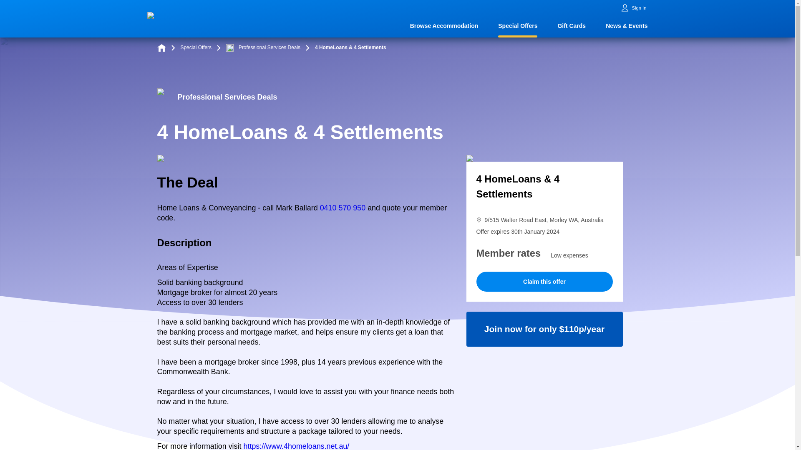  Describe the element at coordinates (196, 48) in the screenshot. I see `Special Offers` at that location.